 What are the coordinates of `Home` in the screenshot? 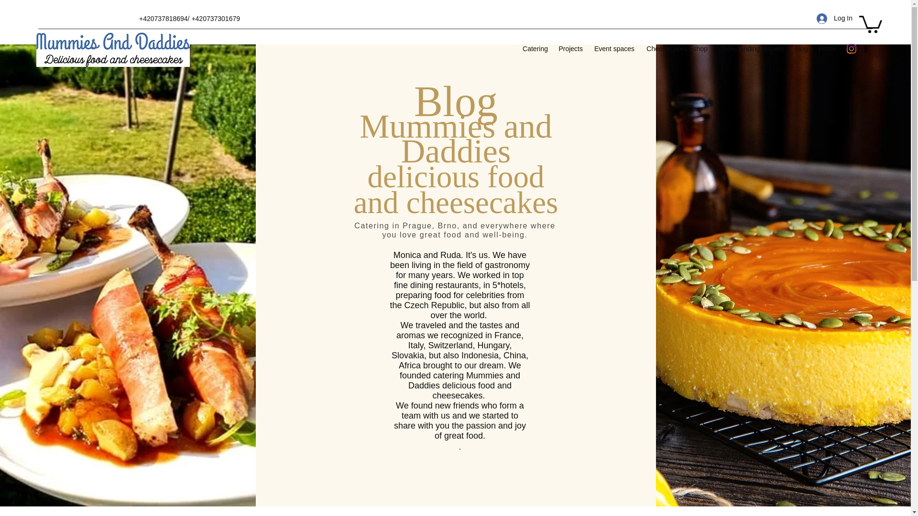 It's located at (826, 49).